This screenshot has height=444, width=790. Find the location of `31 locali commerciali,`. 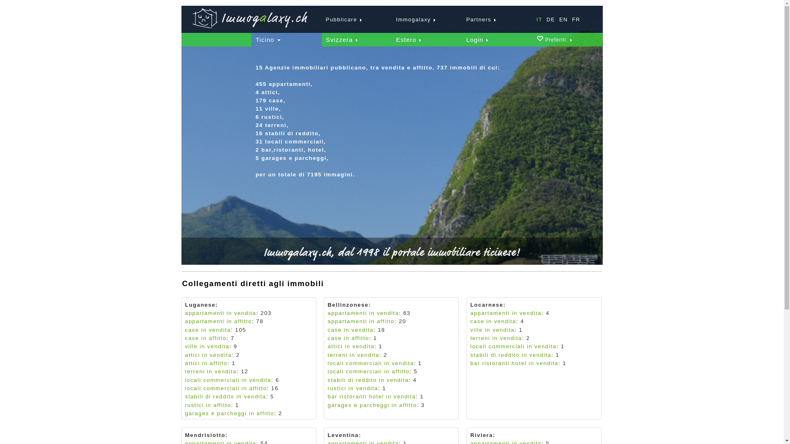

31 locali commerciali, is located at coordinates (290, 141).